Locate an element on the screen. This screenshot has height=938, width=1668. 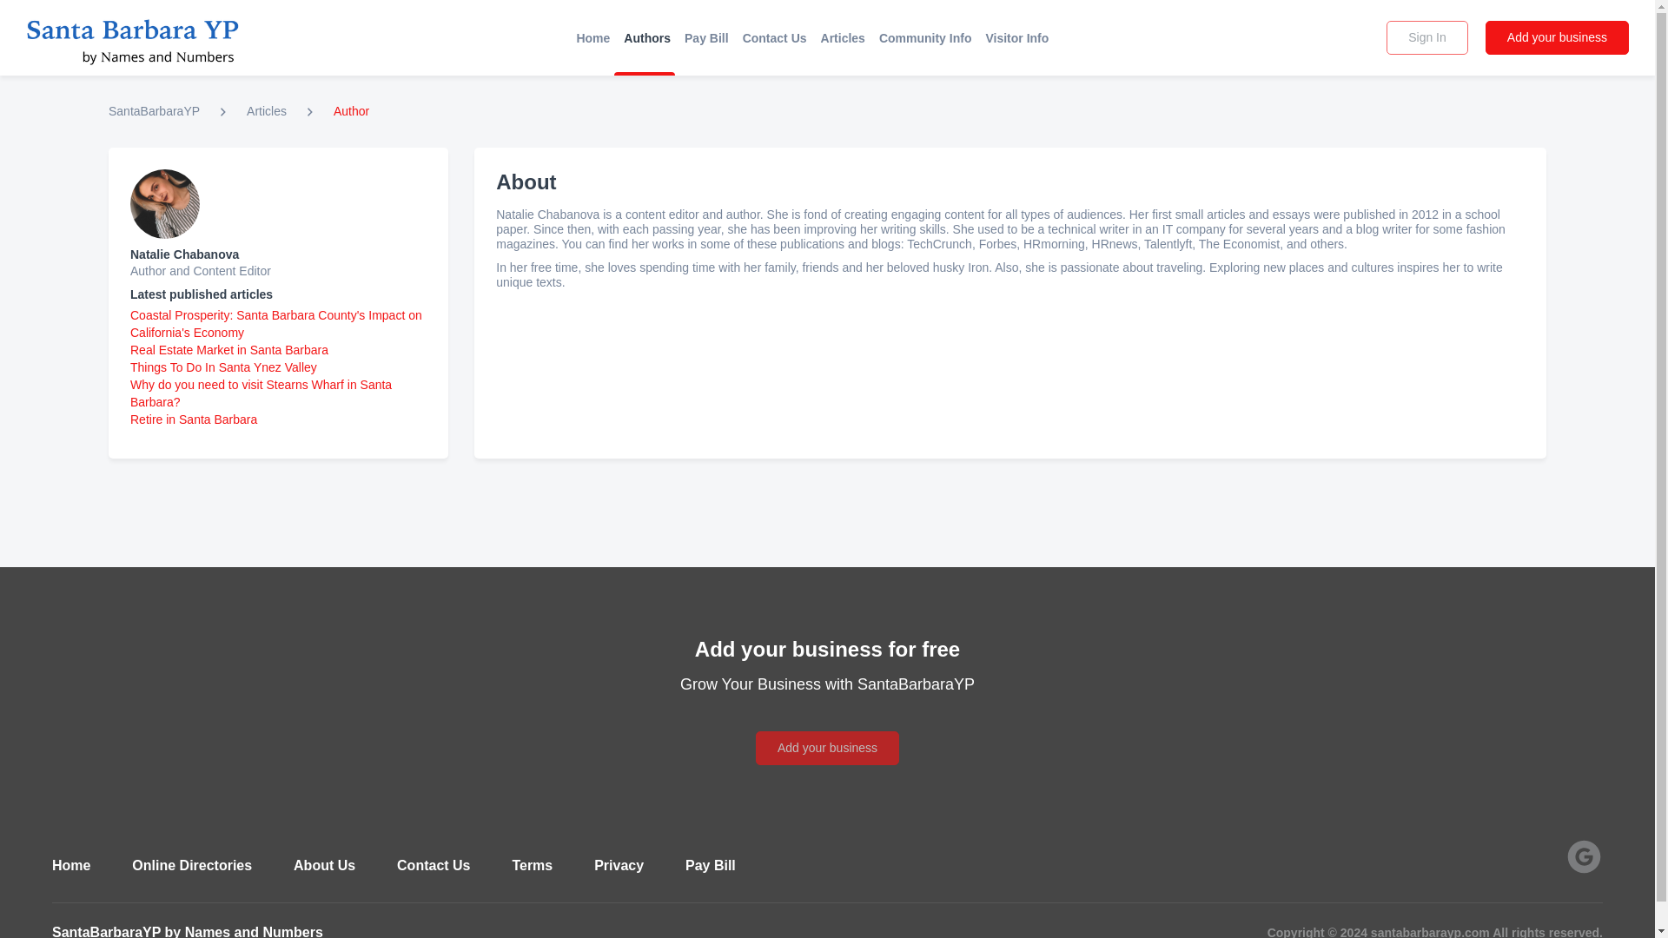
Things To Do In Santa Ynez Valley is located at coordinates (222, 367).